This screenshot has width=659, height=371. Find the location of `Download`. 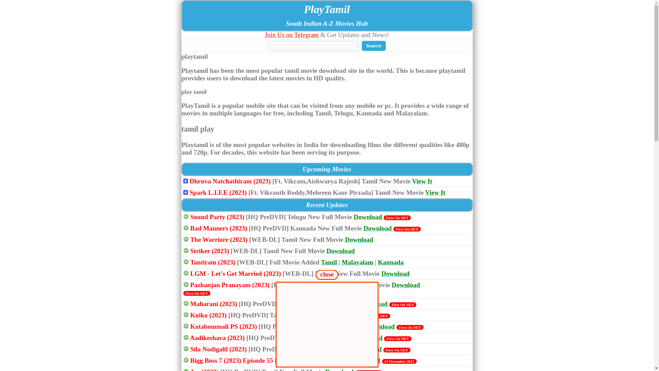

Download is located at coordinates (369, 338).